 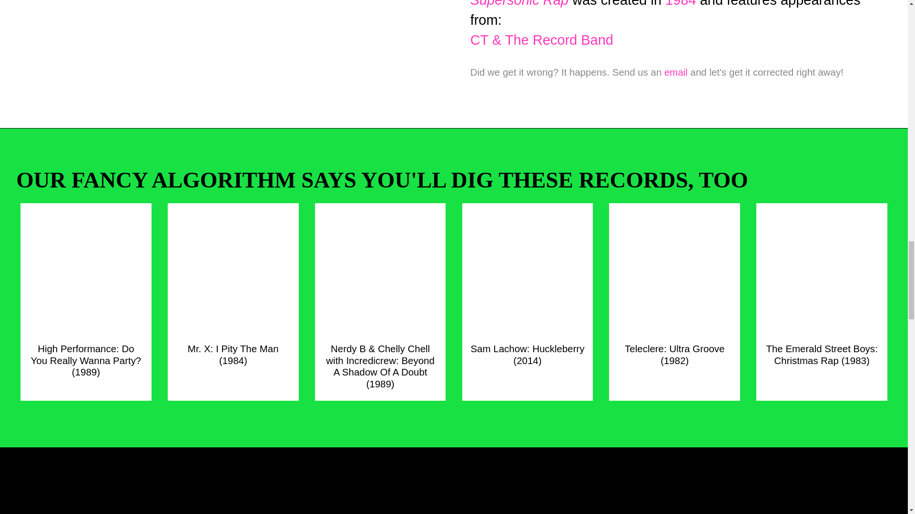 What do you see at coordinates (519, 4) in the screenshot?
I see `Supersonic Rap` at bounding box center [519, 4].